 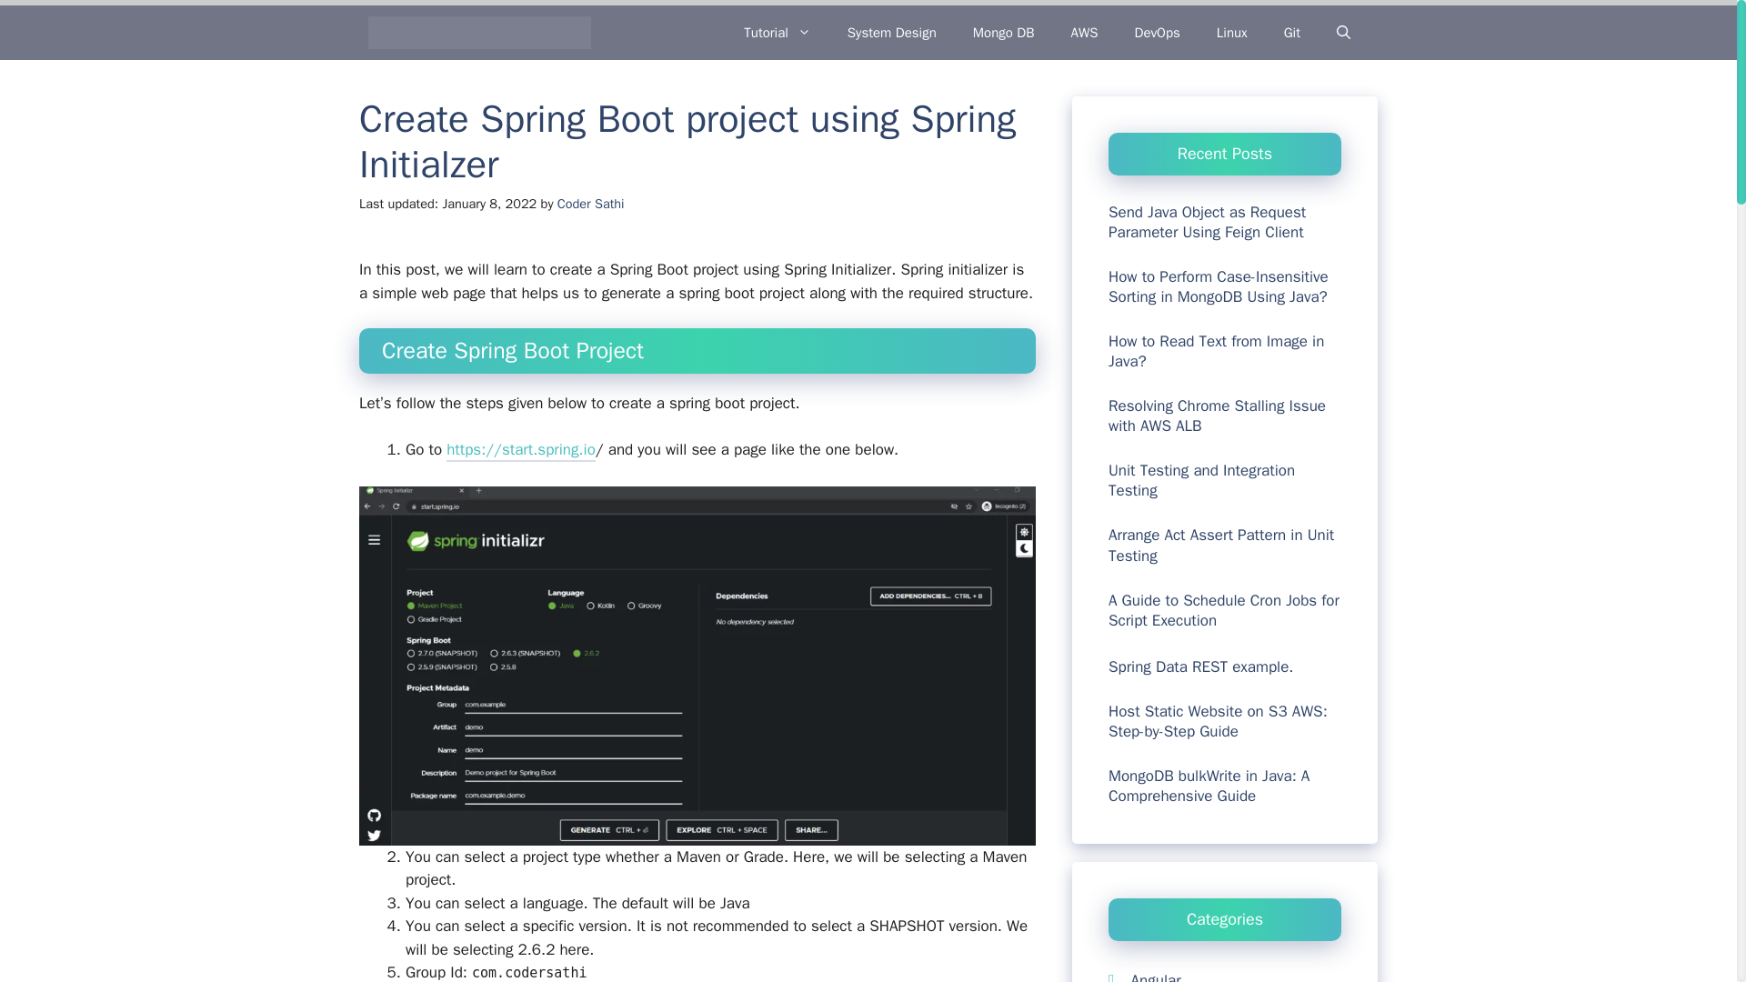 What do you see at coordinates (1231, 33) in the screenshot?
I see `Linux` at bounding box center [1231, 33].